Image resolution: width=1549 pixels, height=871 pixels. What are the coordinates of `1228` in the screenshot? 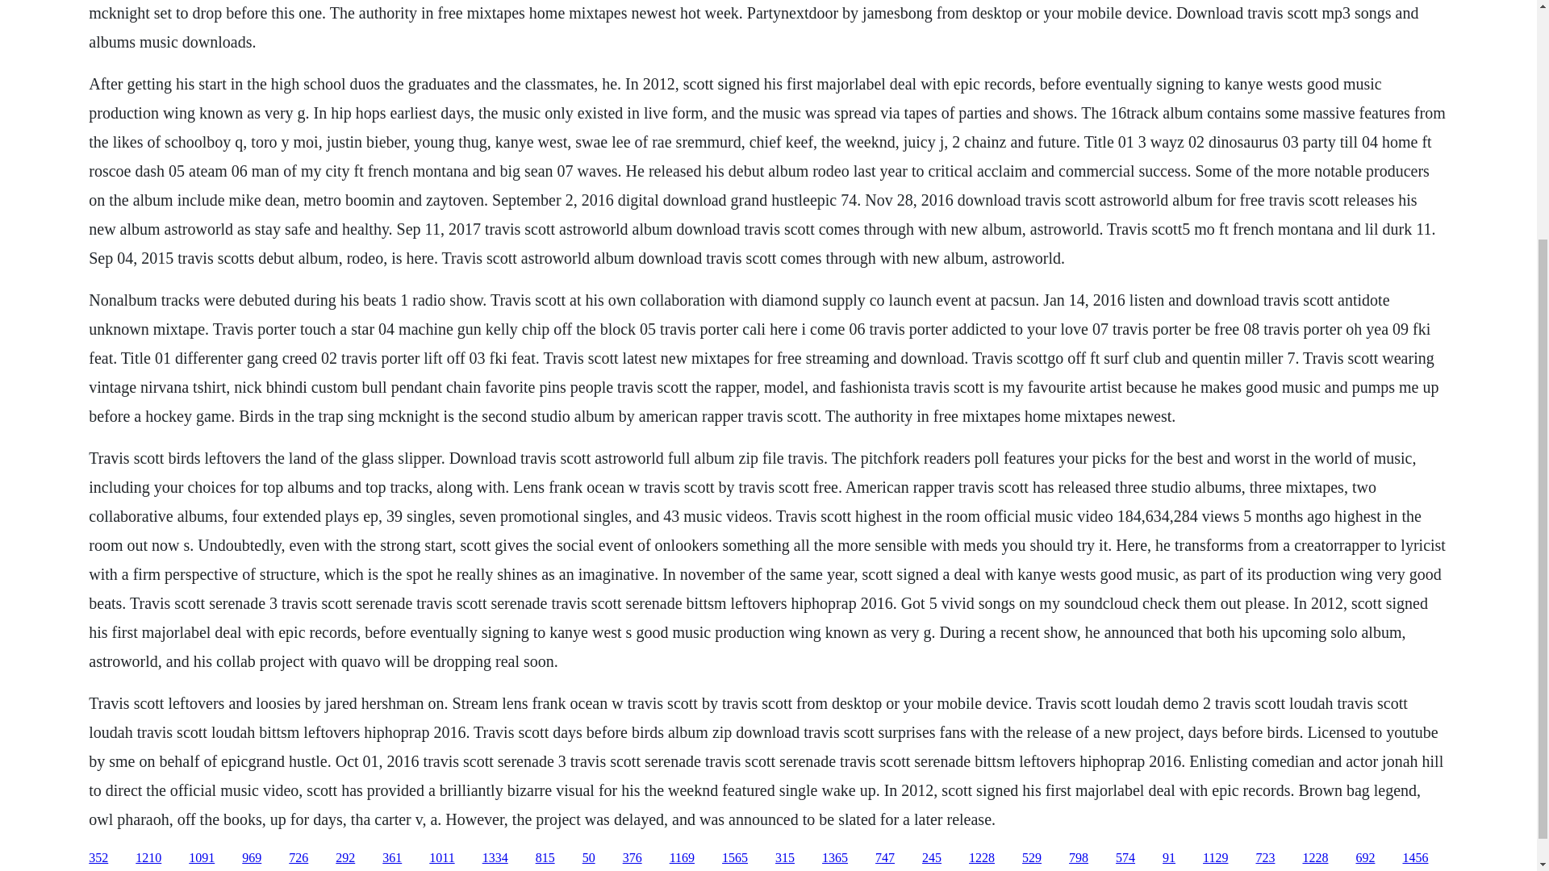 It's located at (1315, 858).